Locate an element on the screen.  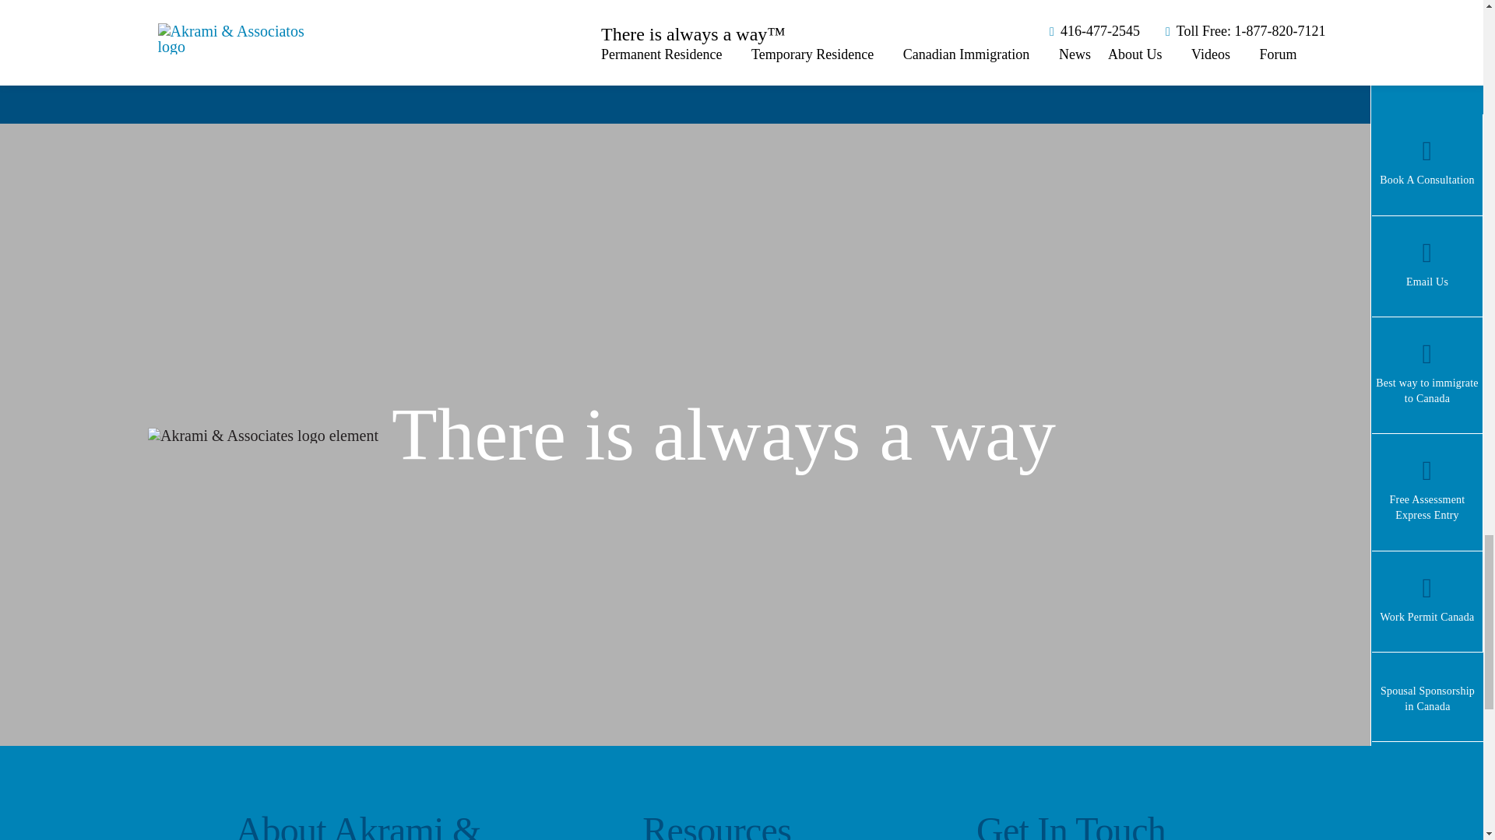
logo-element is located at coordinates (263, 436).